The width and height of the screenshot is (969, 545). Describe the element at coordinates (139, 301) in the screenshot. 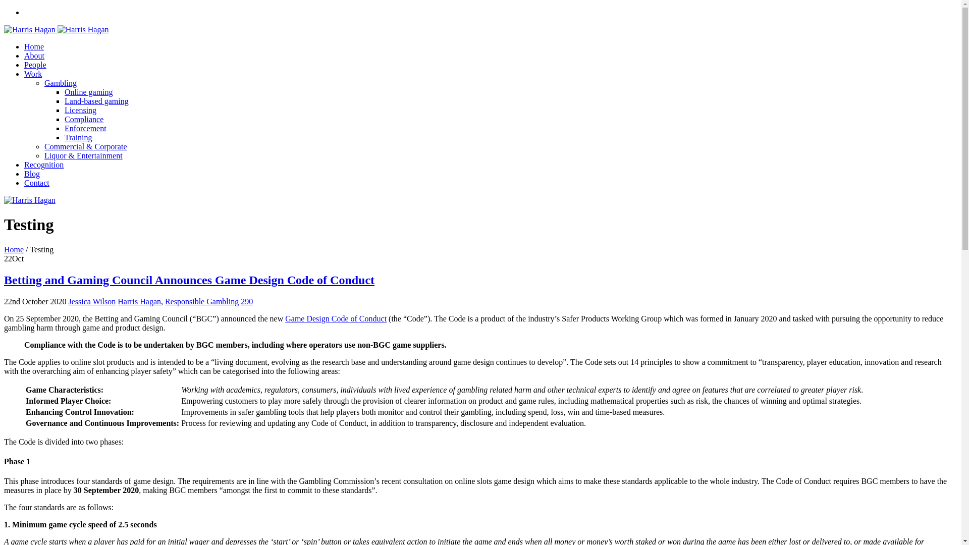

I see `Harris Hagan` at that location.